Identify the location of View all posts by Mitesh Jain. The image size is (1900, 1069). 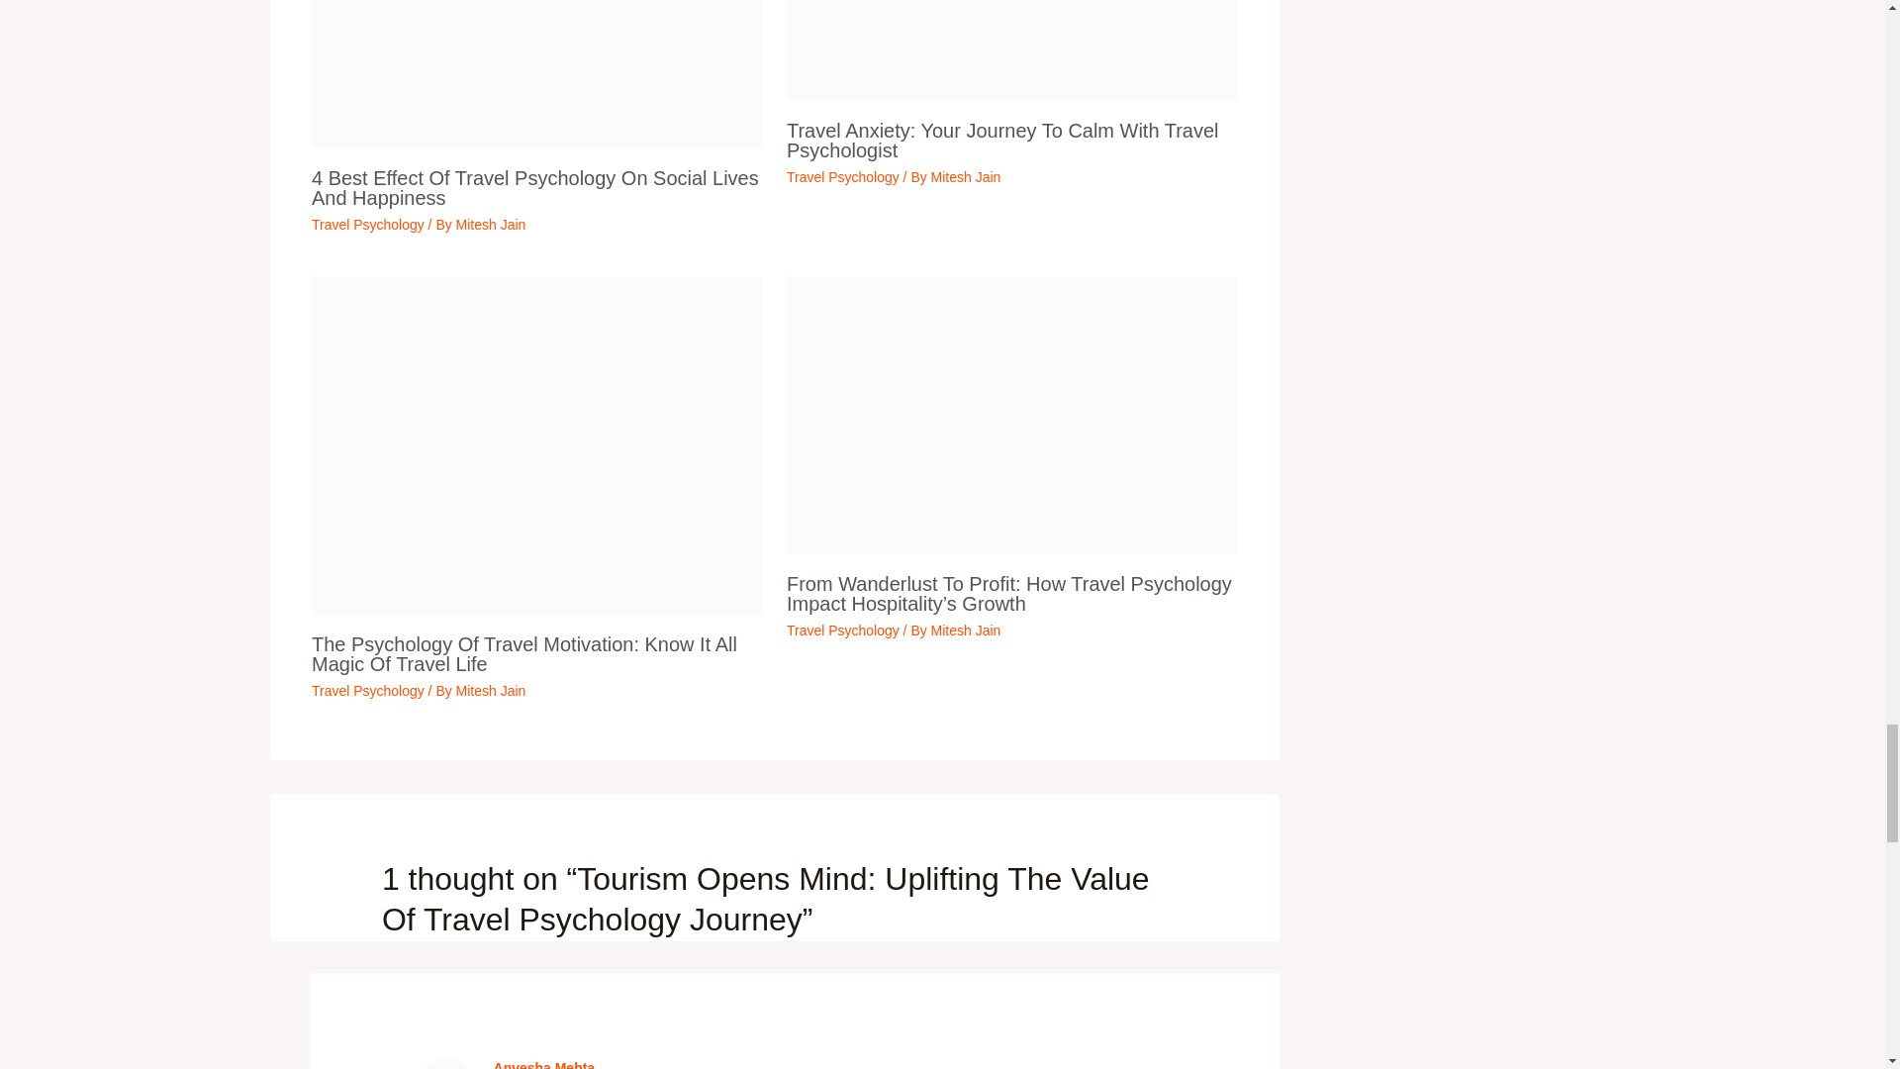
(966, 176).